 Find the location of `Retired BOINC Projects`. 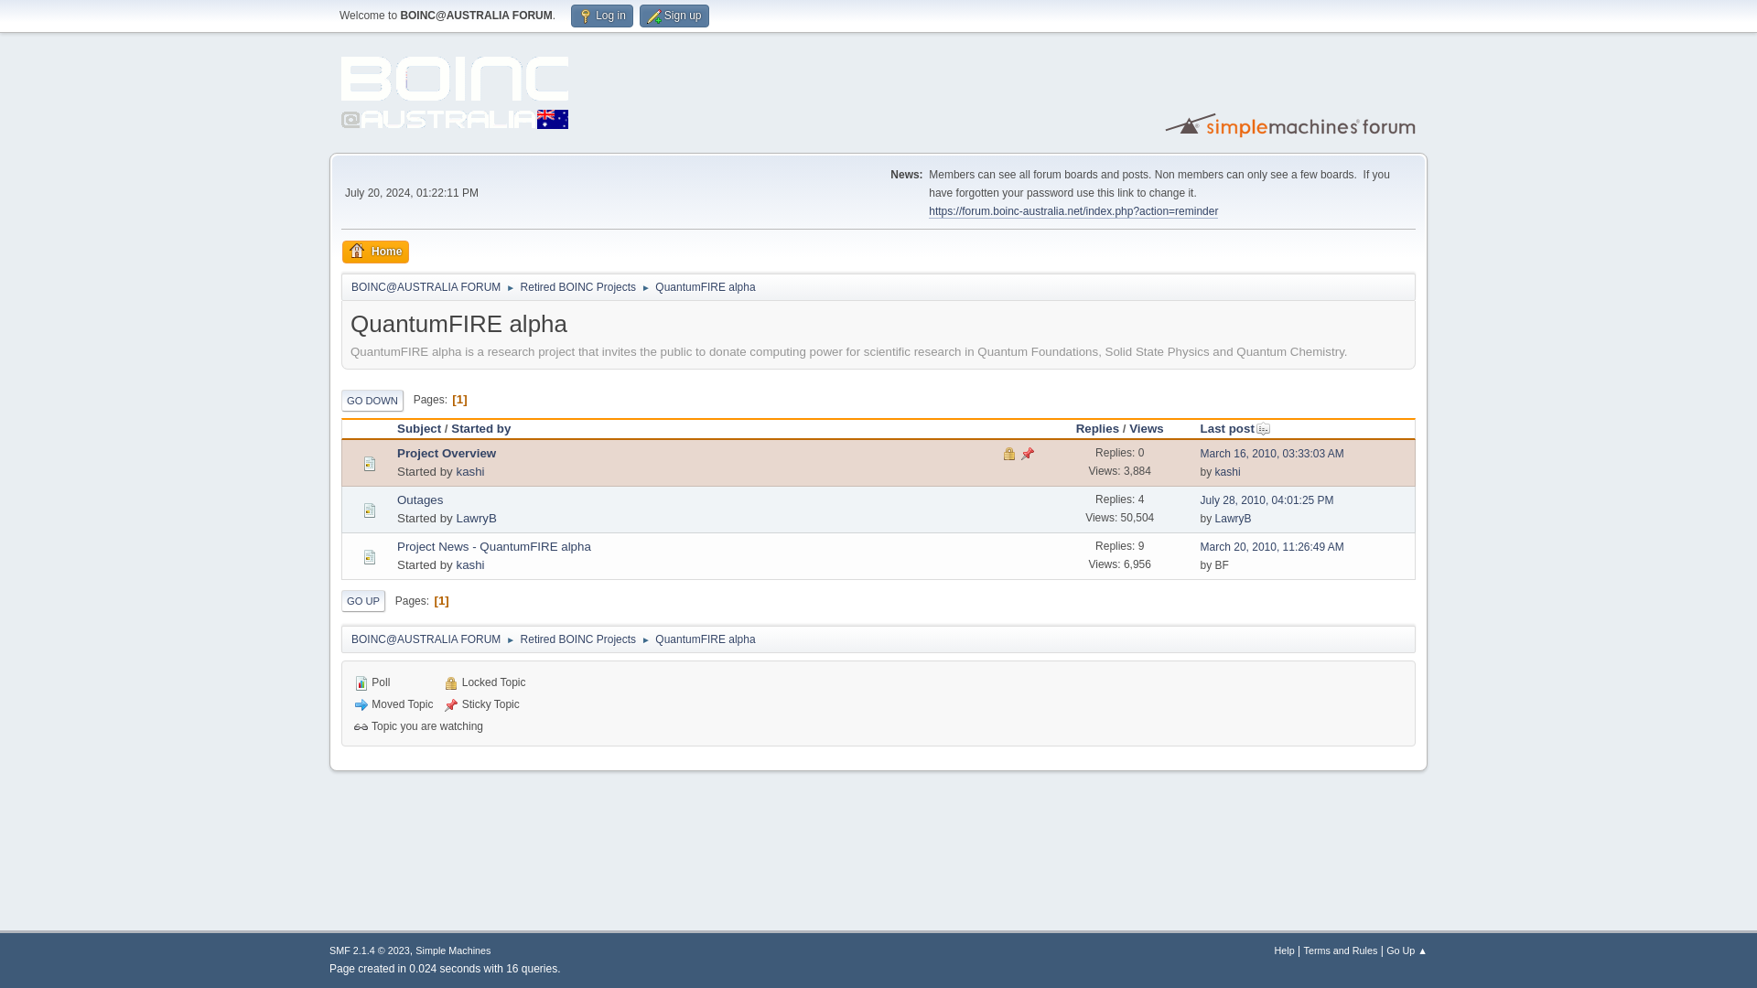

Retired BOINC Projects is located at coordinates (578, 284).